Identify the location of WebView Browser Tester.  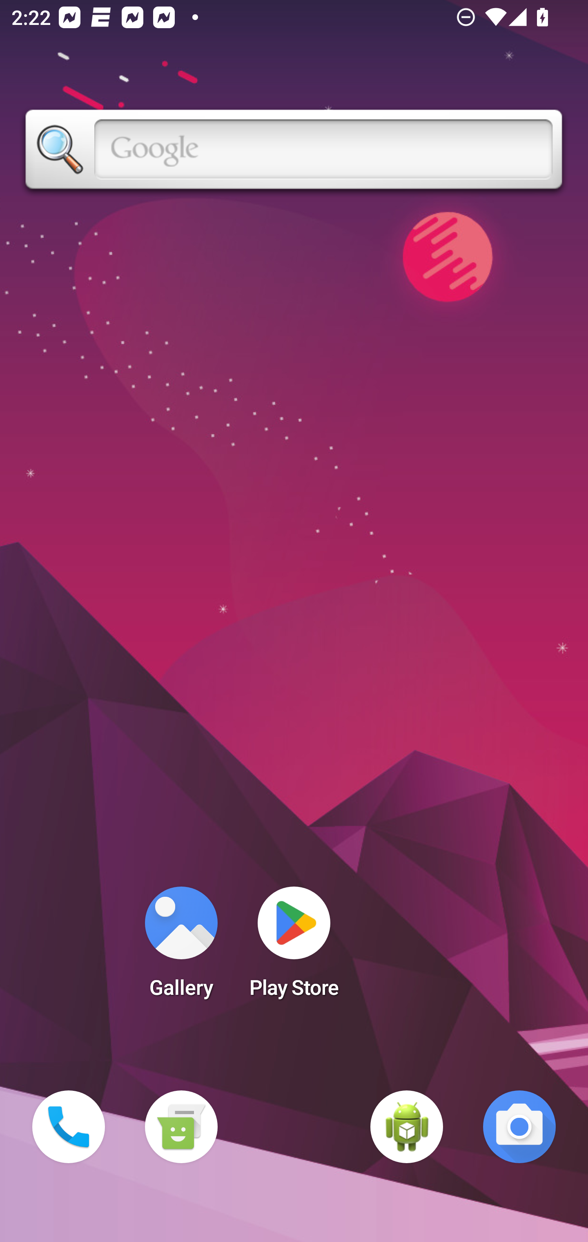
(407, 1127).